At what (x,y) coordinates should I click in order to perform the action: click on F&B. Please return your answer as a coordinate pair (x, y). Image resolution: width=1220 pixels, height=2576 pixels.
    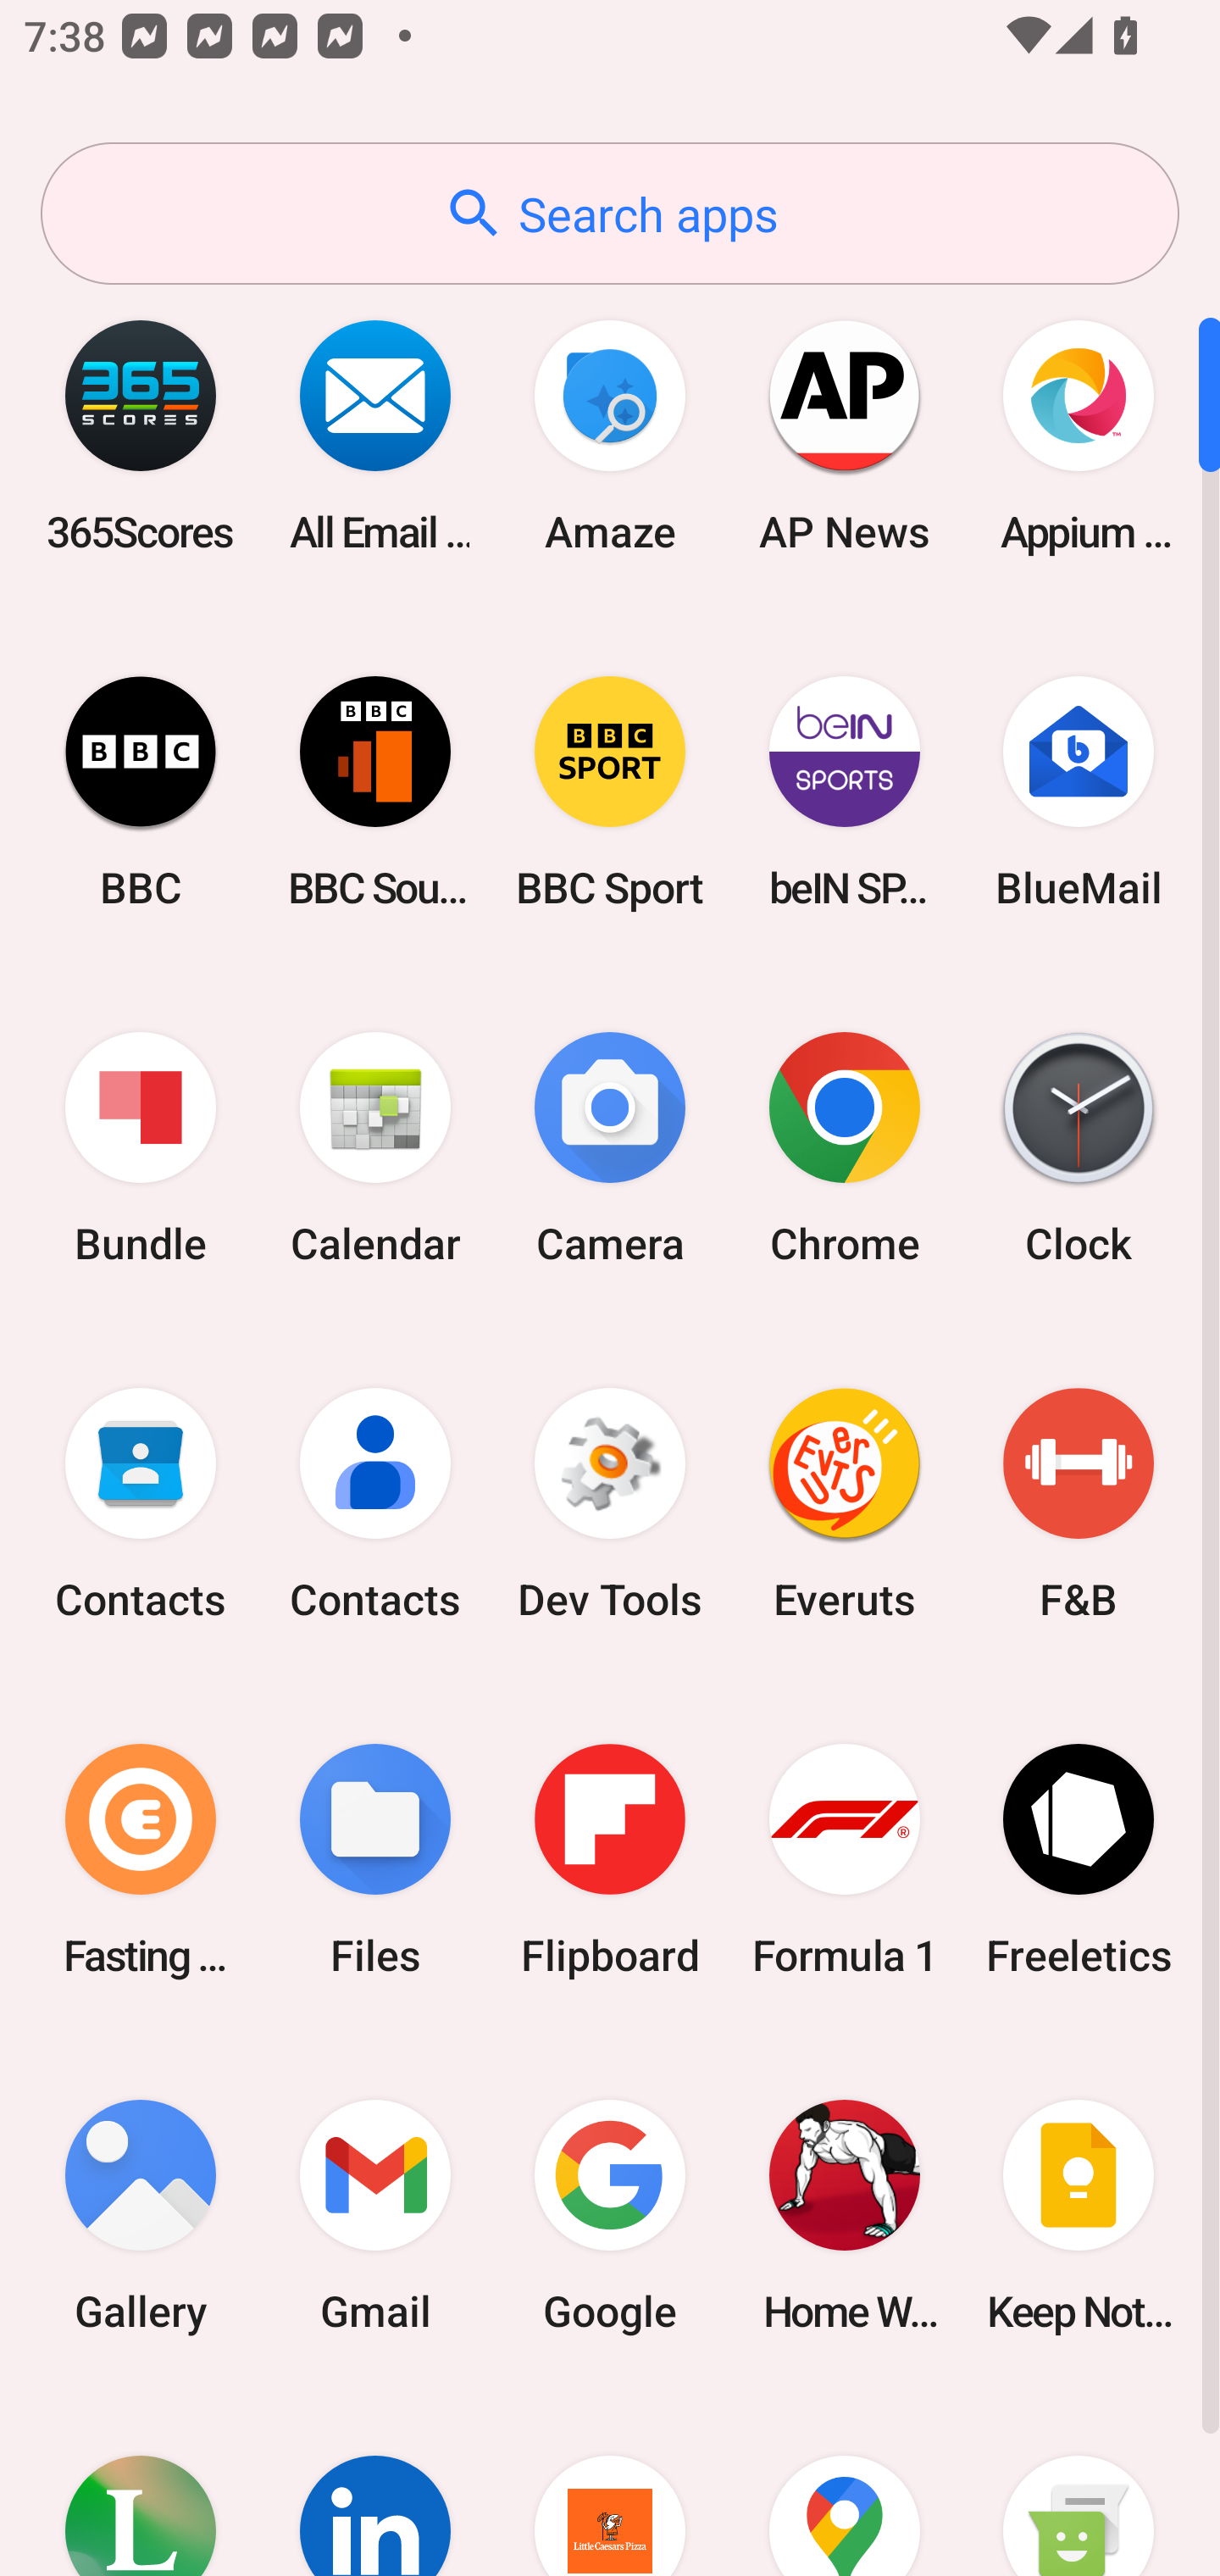
    Looking at the image, I should click on (1079, 1504).